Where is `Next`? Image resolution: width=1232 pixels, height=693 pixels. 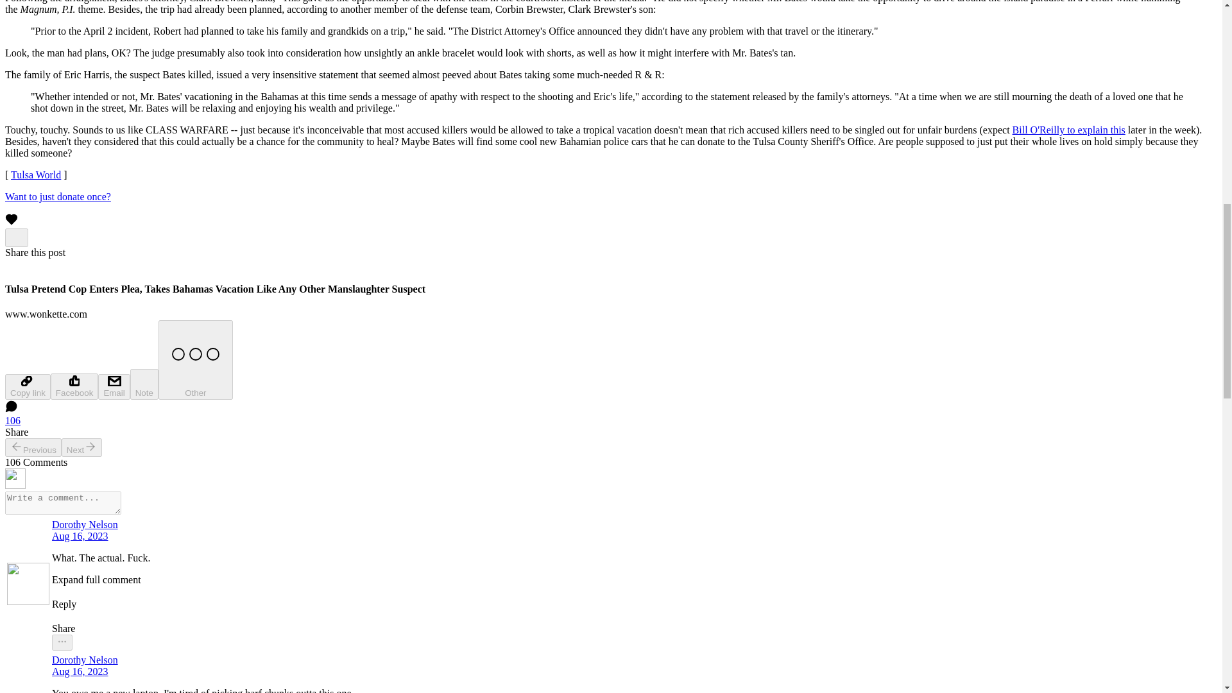 Next is located at coordinates (82, 447).